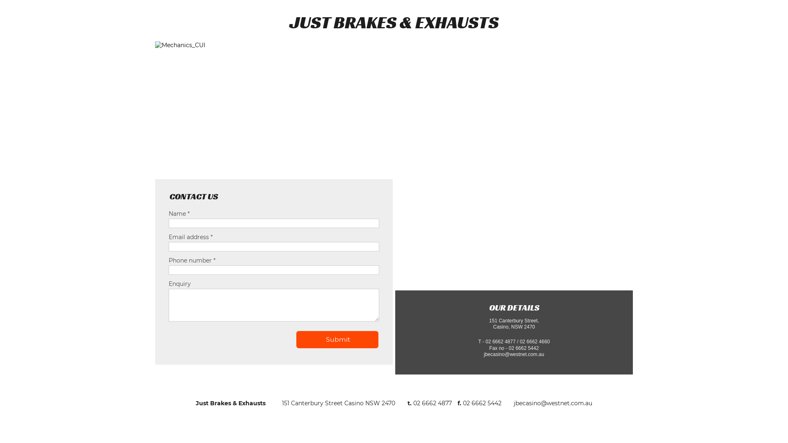 The height and width of the screenshot is (443, 788). I want to click on jbecasino@westnet.com.au, so click(553, 403).